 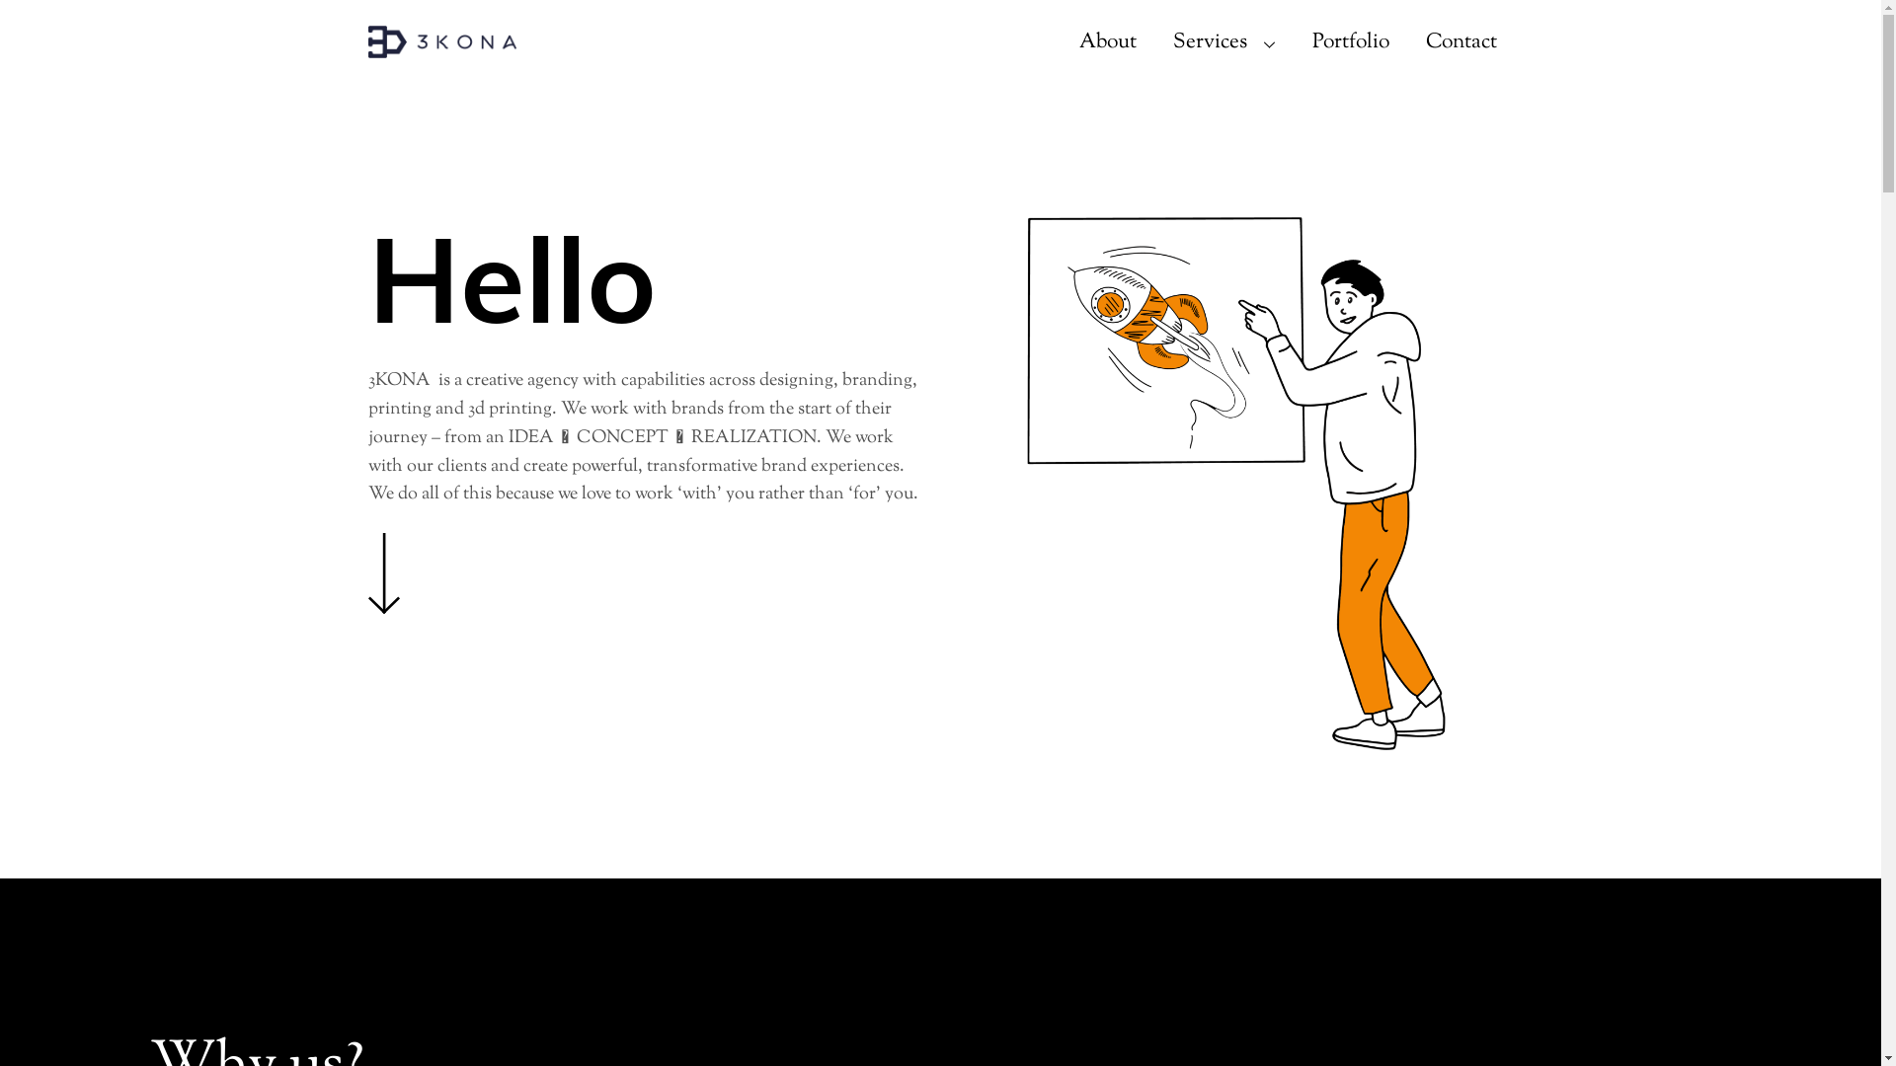 I want to click on product-launch-in-business-startup-1580190, so click(x=1236, y=484).